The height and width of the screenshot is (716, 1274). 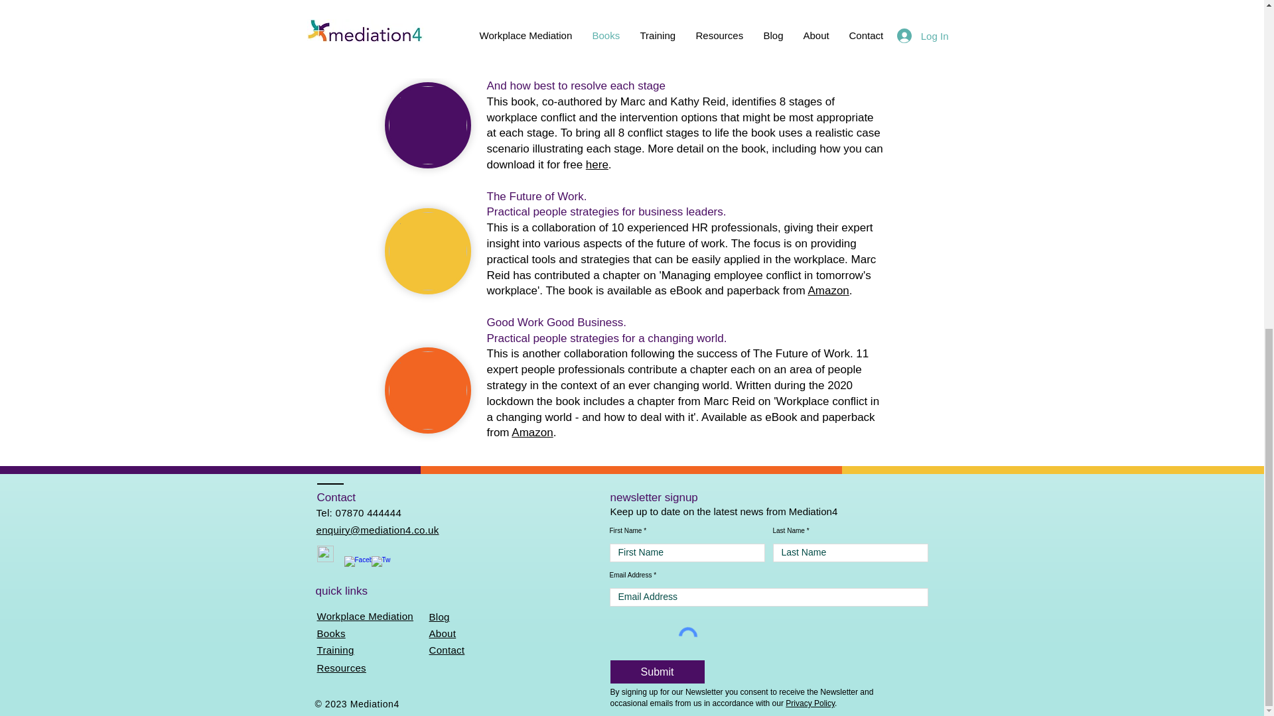 What do you see at coordinates (336, 650) in the screenshot?
I see `Training` at bounding box center [336, 650].